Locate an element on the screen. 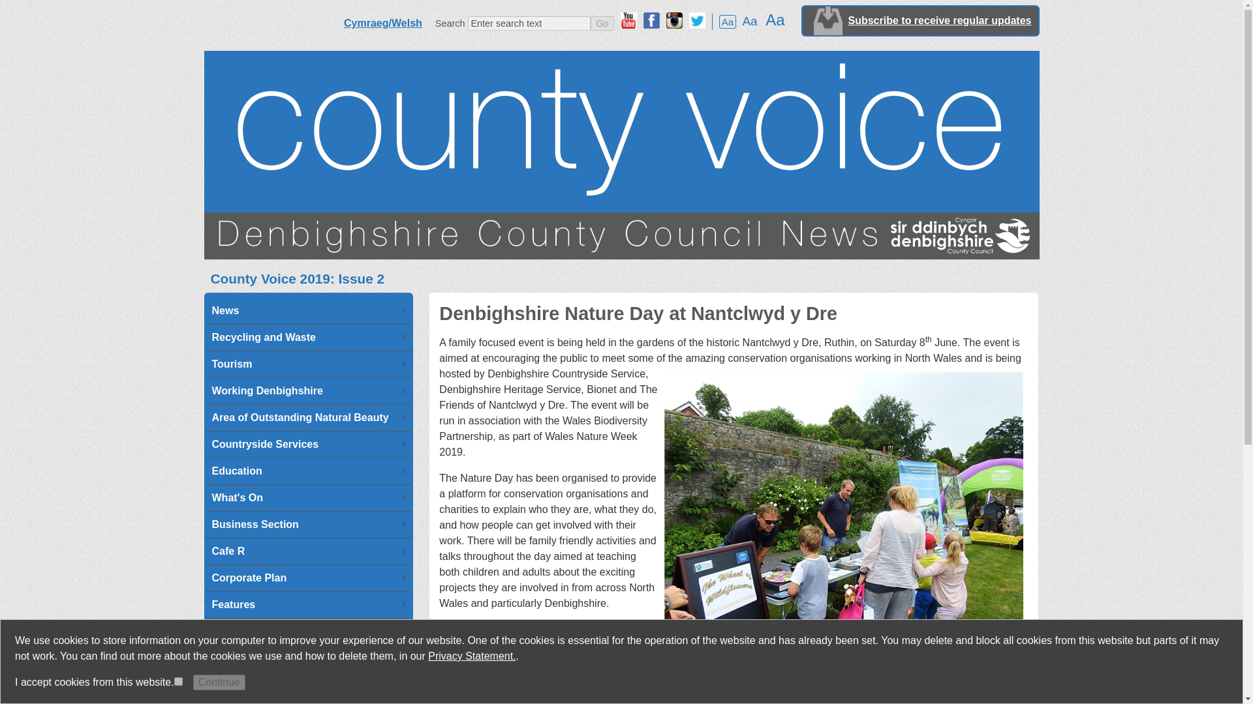 This screenshot has width=1253, height=704. Cafe R is located at coordinates (305, 551).